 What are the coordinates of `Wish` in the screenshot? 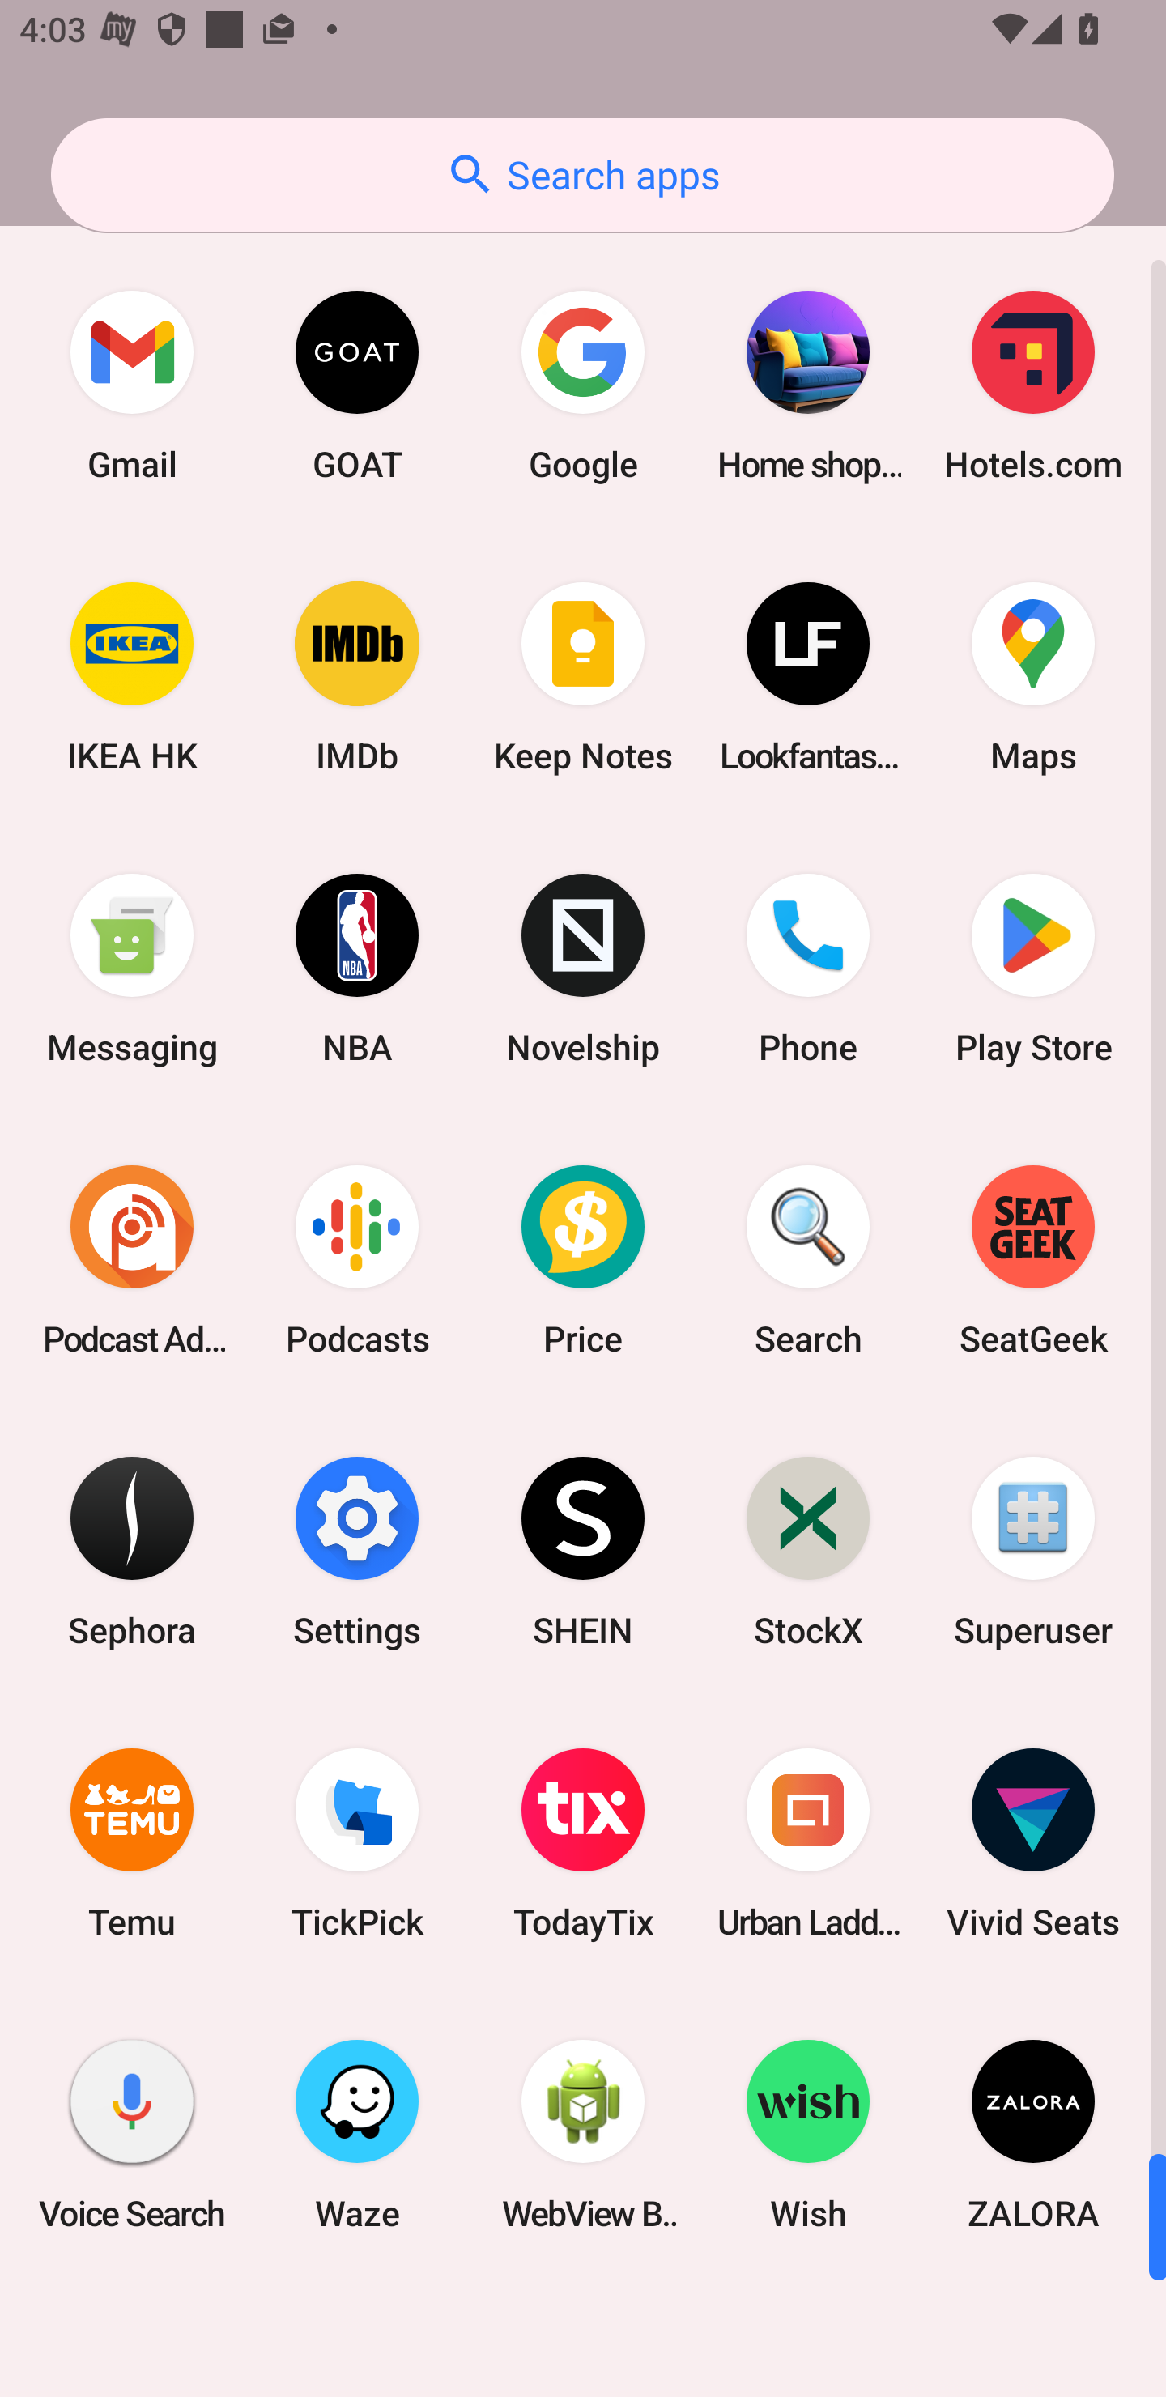 It's located at (808, 2134).